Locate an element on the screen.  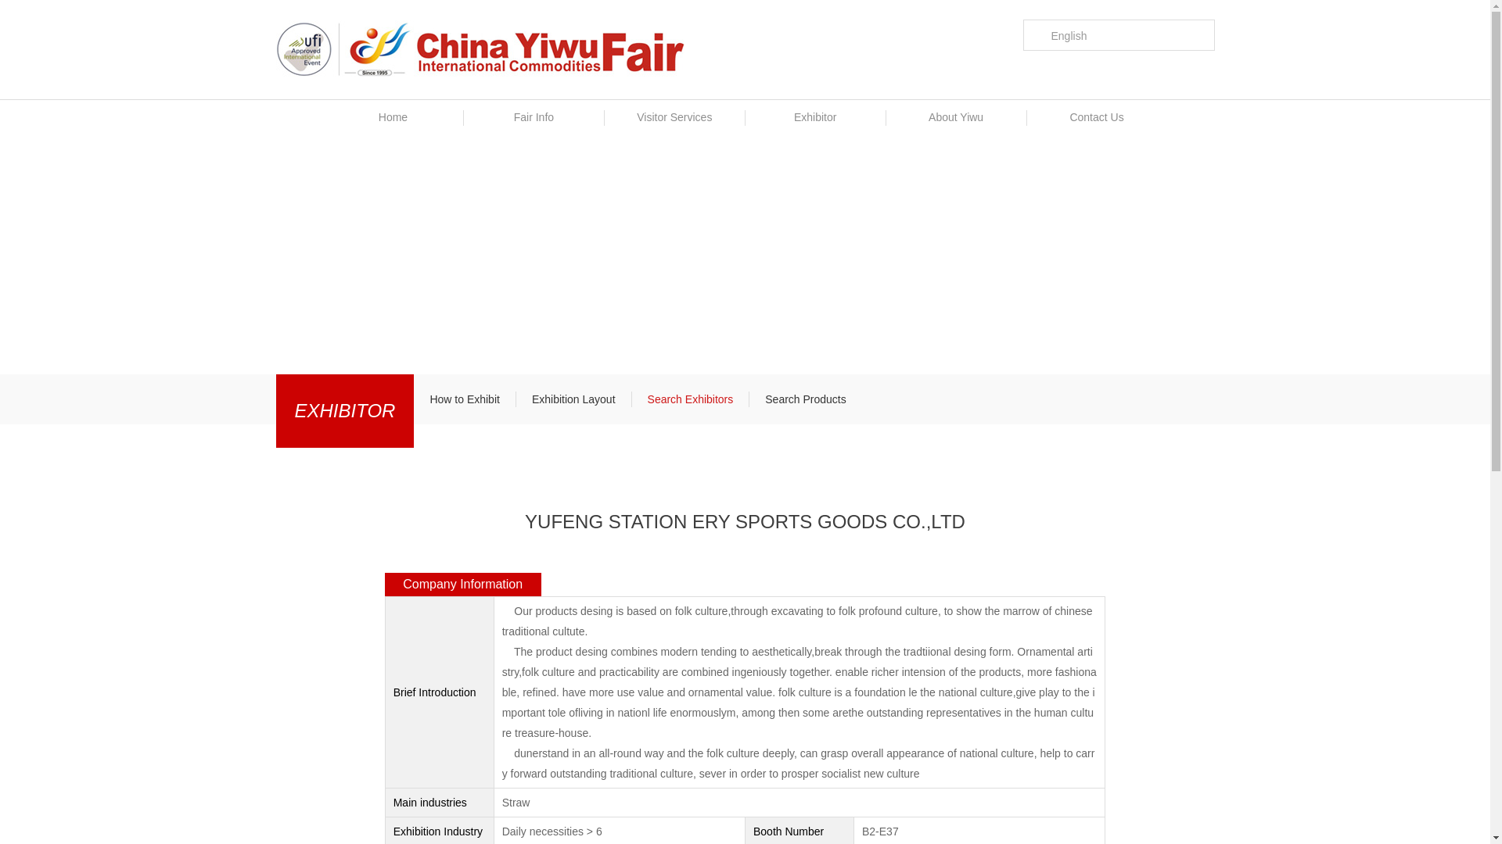
Visitor Services is located at coordinates (674, 117).